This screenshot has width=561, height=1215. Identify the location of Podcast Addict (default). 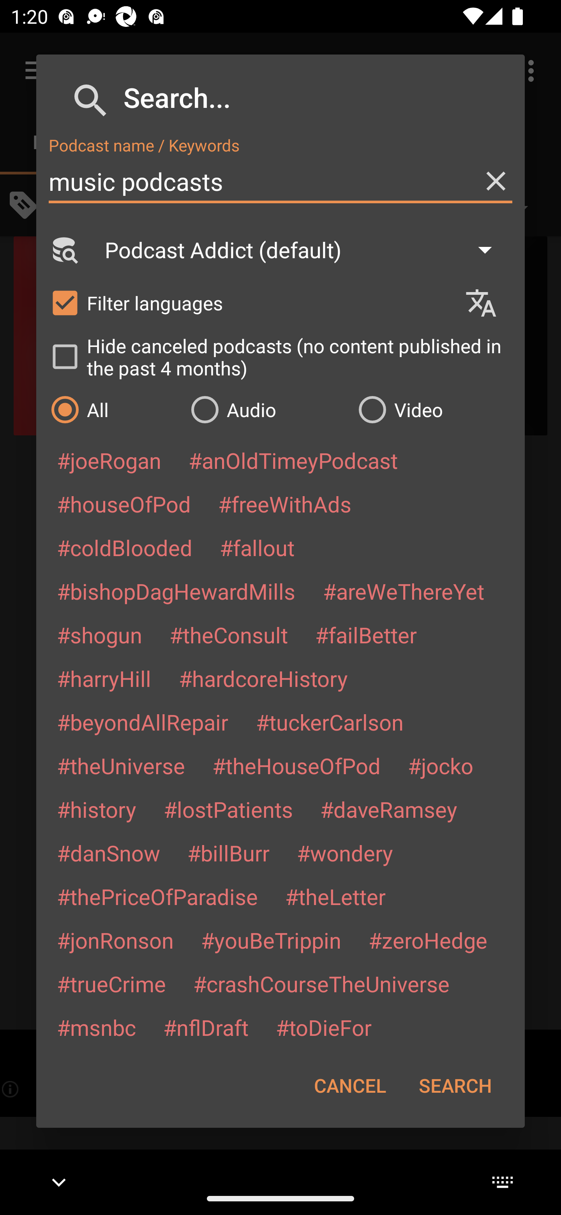
(305, 250).